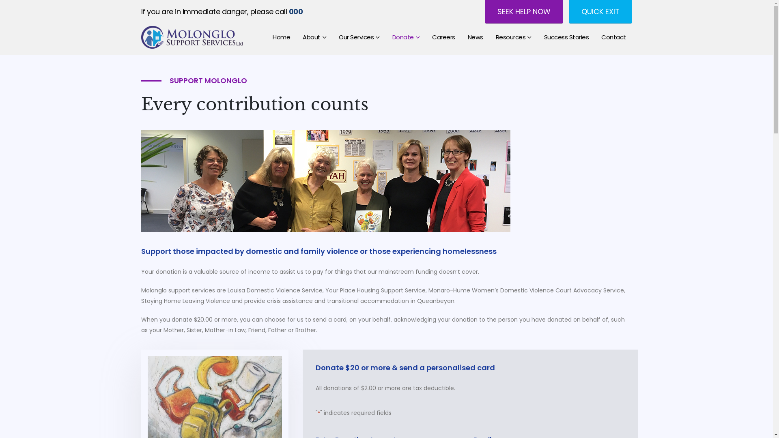  I want to click on QUICK EXIT, so click(600, 12).